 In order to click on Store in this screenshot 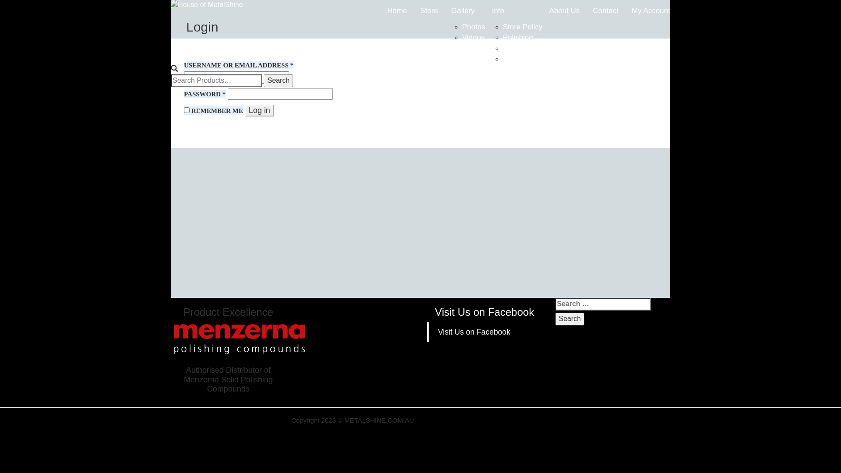, I will do `click(429, 11)`.